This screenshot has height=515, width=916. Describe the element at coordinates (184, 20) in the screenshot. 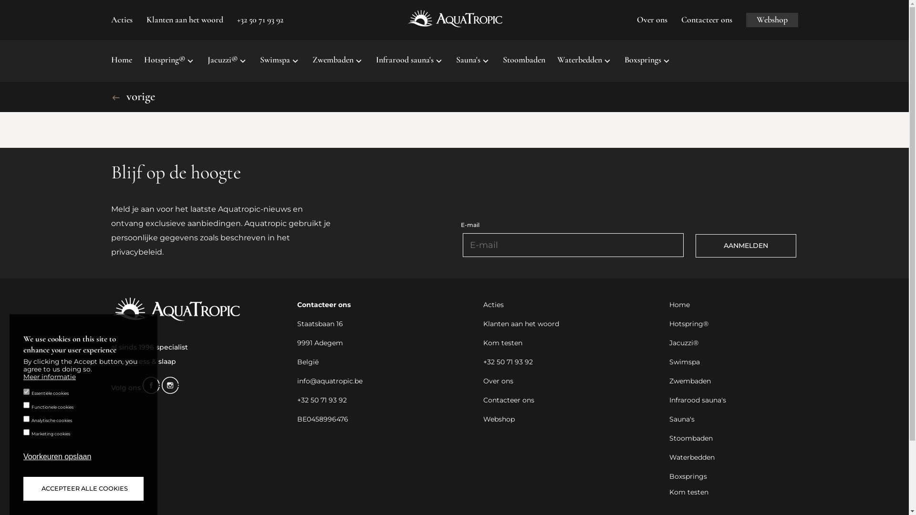

I see `Klanten aan het woord` at that location.